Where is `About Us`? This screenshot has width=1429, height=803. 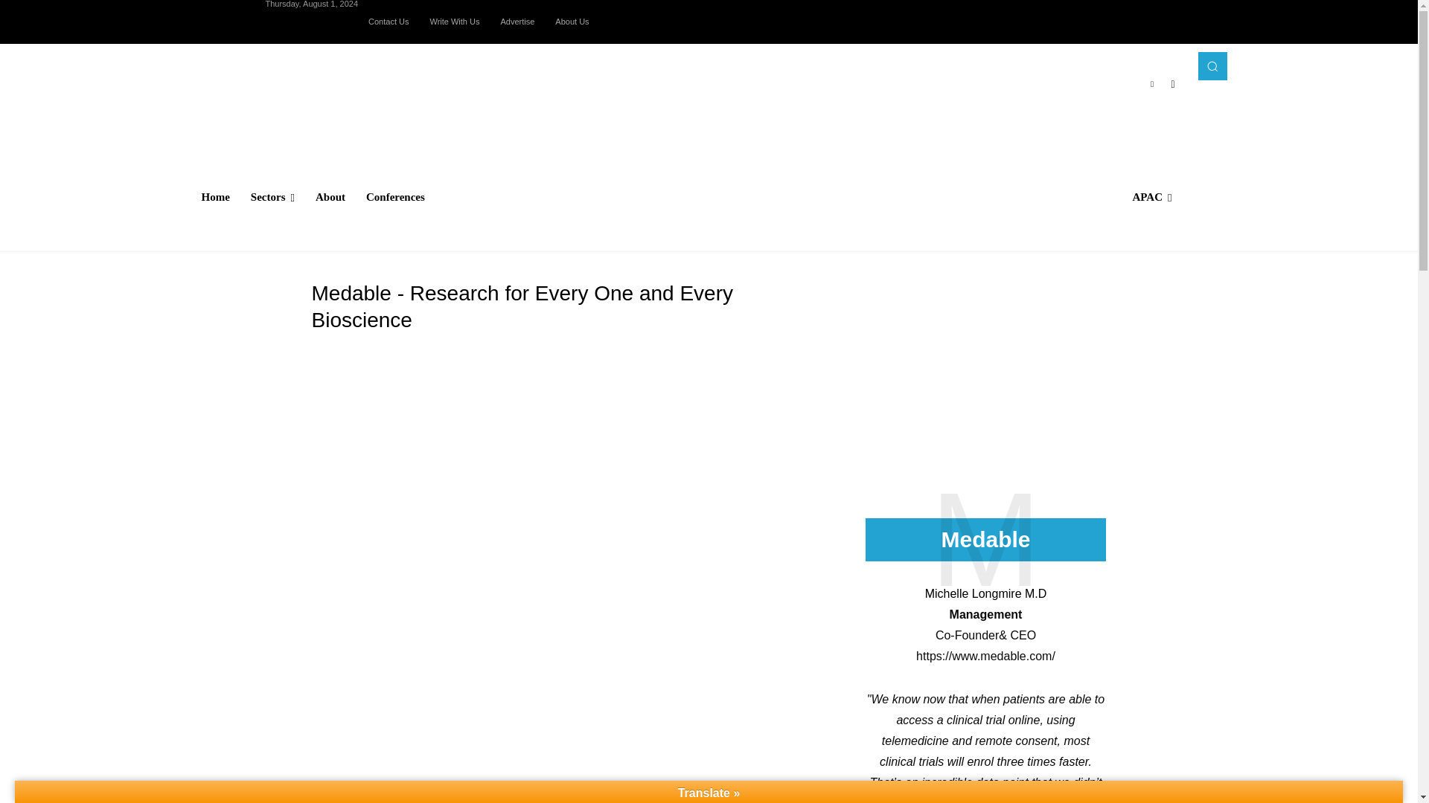 About Us is located at coordinates (572, 21).